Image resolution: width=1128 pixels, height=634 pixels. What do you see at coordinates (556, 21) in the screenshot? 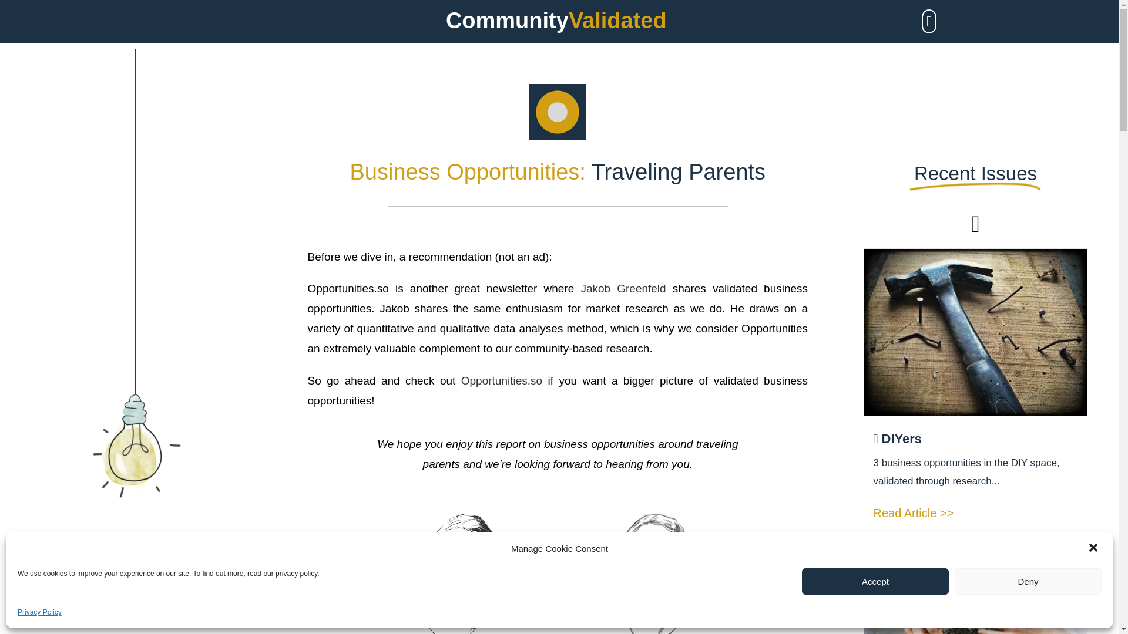
I see `CommunityValidated` at bounding box center [556, 21].